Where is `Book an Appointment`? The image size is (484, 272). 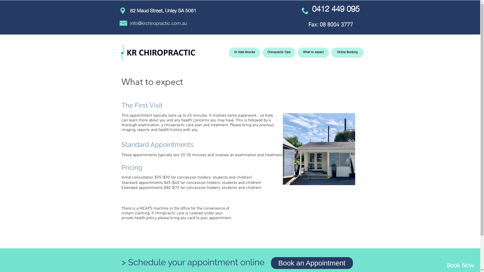 Book an Appointment is located at coordinates (312, 263).